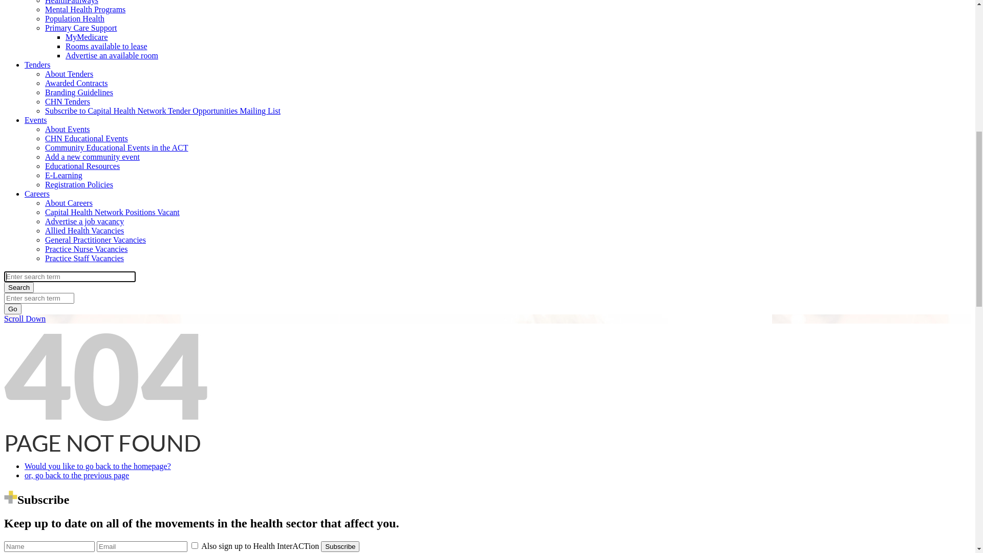  I want to click on Media Releases, so click(71, 235).